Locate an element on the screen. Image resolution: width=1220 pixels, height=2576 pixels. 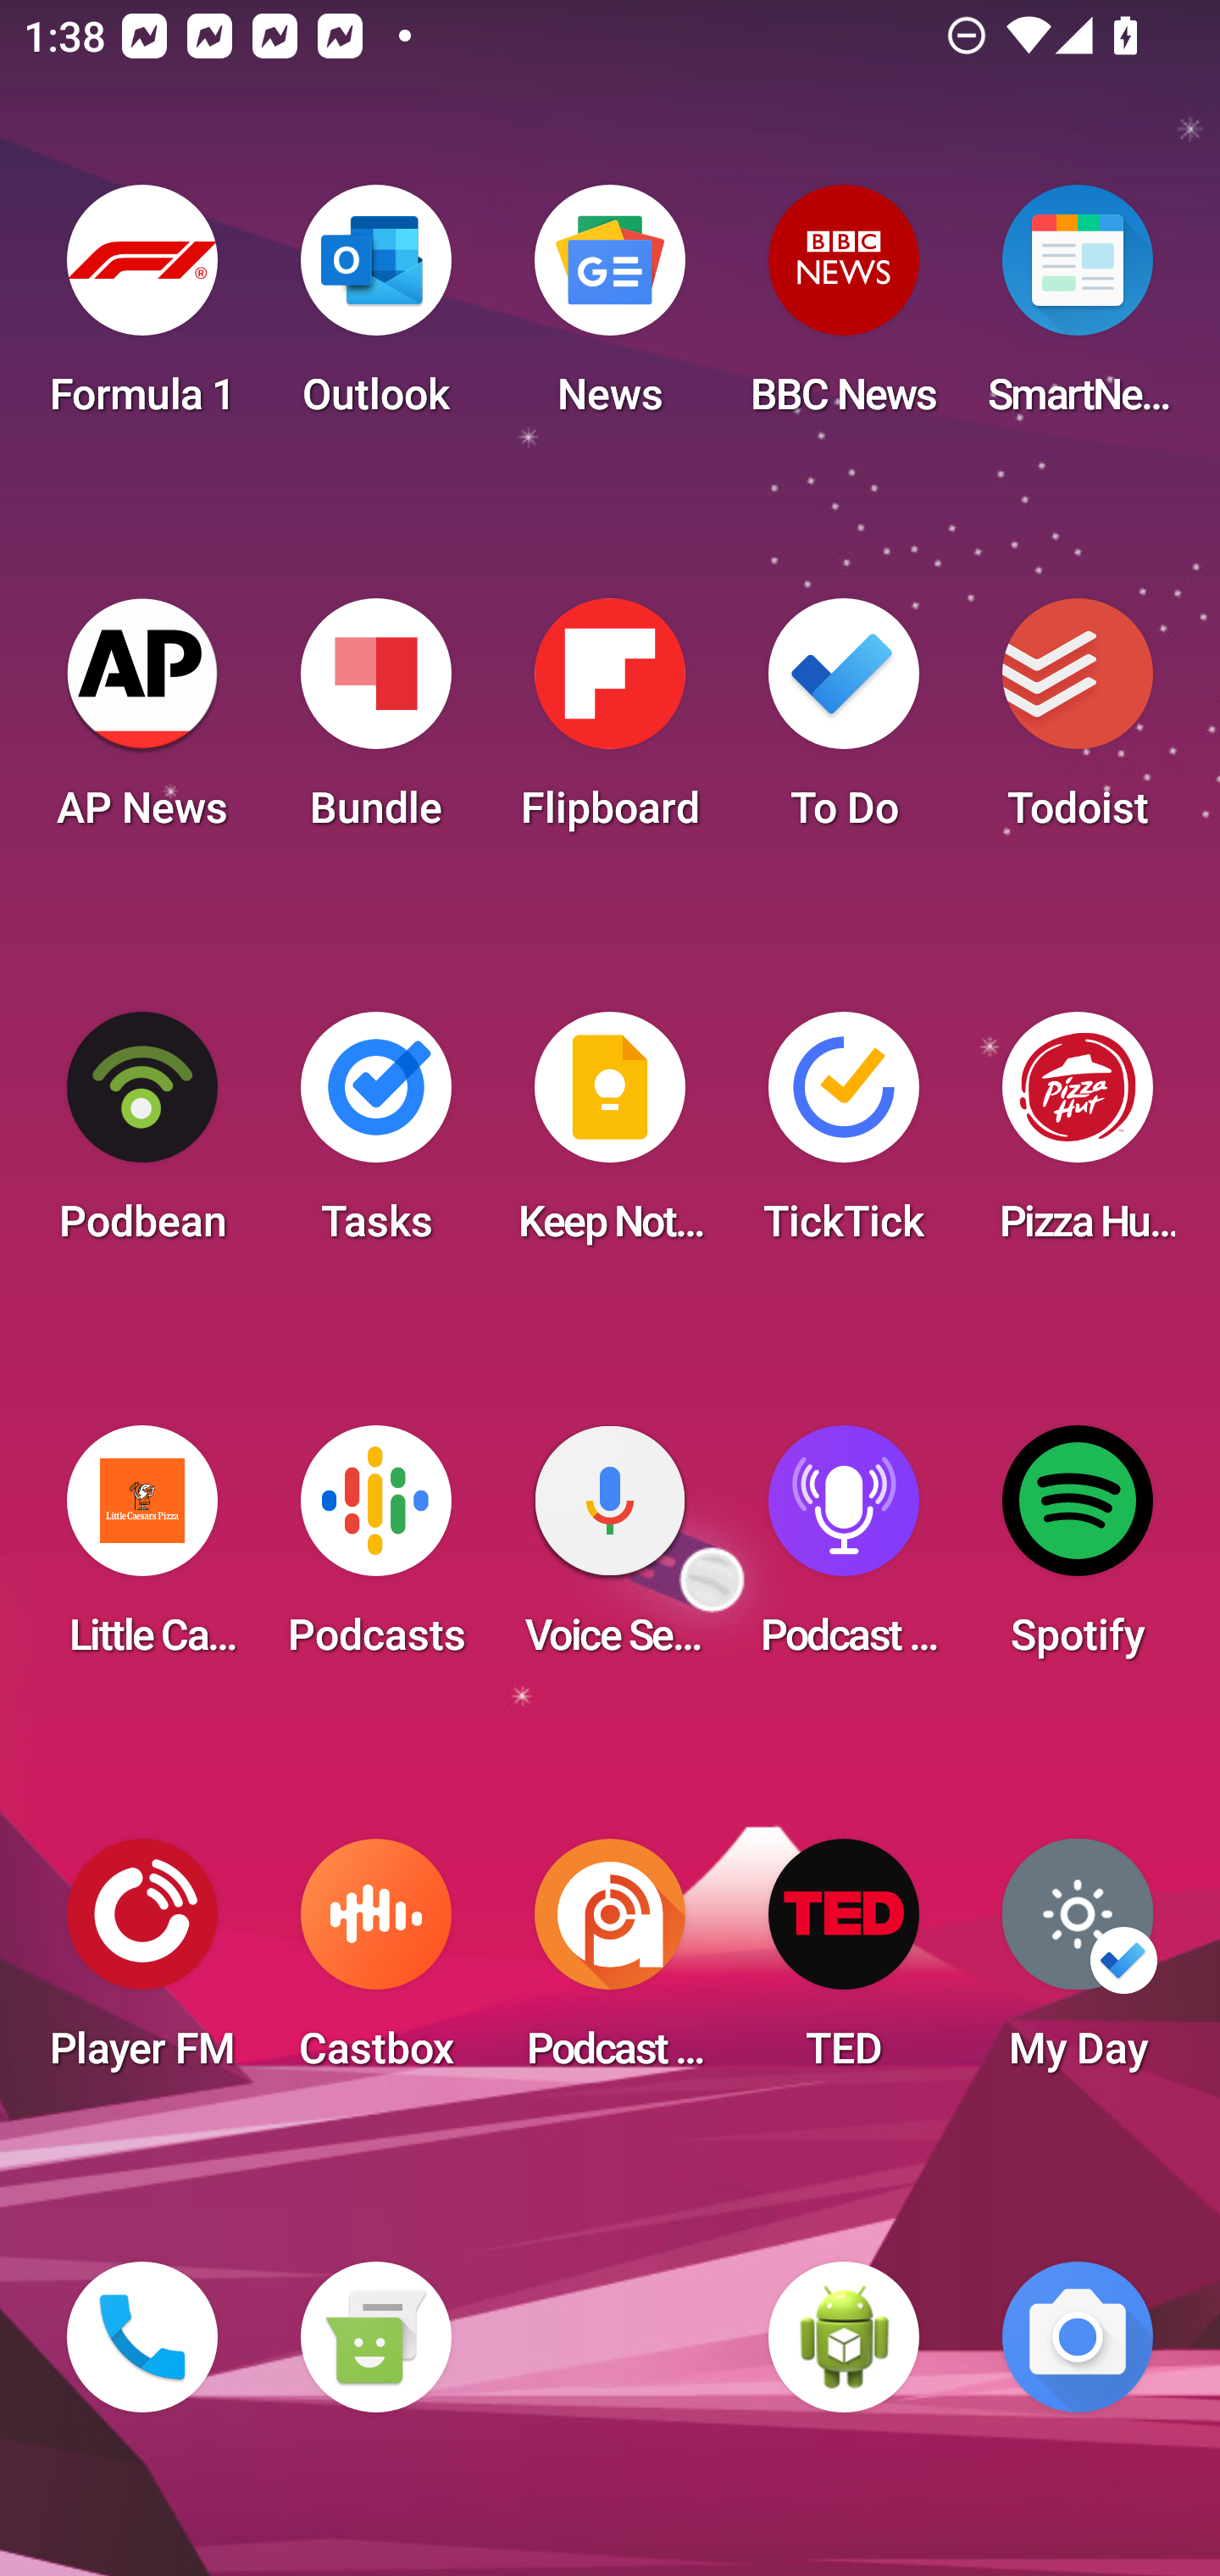
Podcast Addict is located at coordinates (610, 1964).